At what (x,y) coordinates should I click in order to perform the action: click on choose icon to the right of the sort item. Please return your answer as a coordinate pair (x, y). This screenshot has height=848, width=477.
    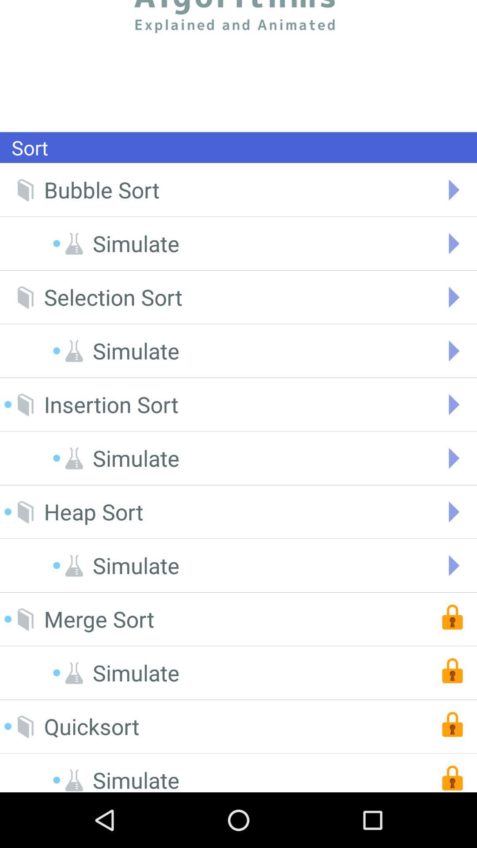
    Looking at the image, I should click on (238, 66).